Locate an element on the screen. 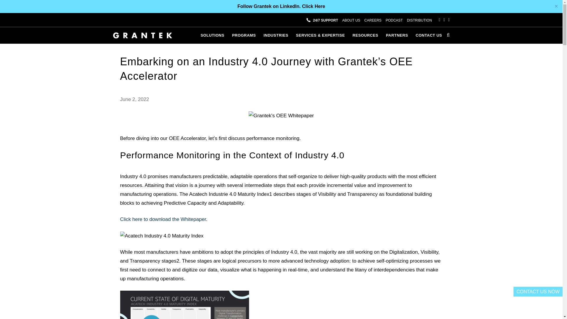  DISTRIBUTION is located at coordinates (419, 20).